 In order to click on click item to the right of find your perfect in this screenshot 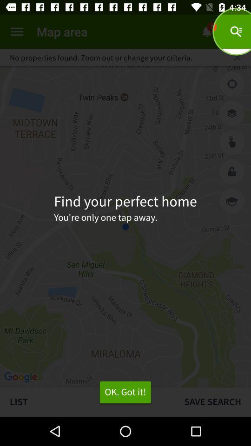, I will do `click(232, 201)`.